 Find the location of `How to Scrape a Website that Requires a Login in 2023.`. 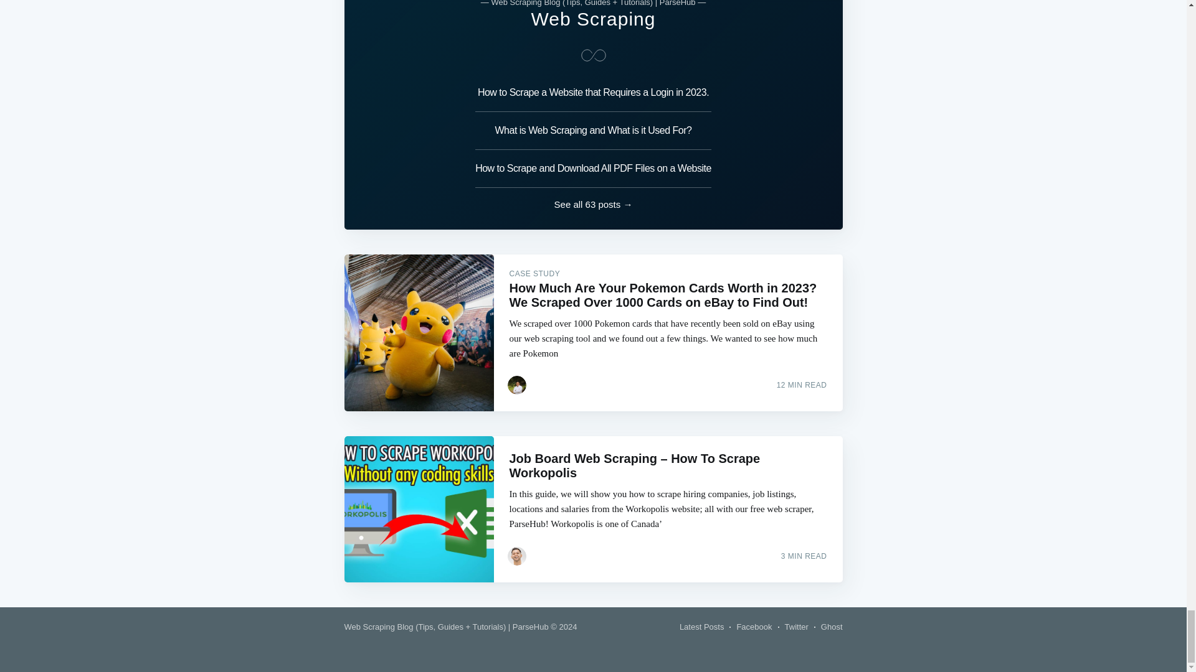

How to Scrape a Website that Requires a Login in 2023. is located at coordinates (593, 96).